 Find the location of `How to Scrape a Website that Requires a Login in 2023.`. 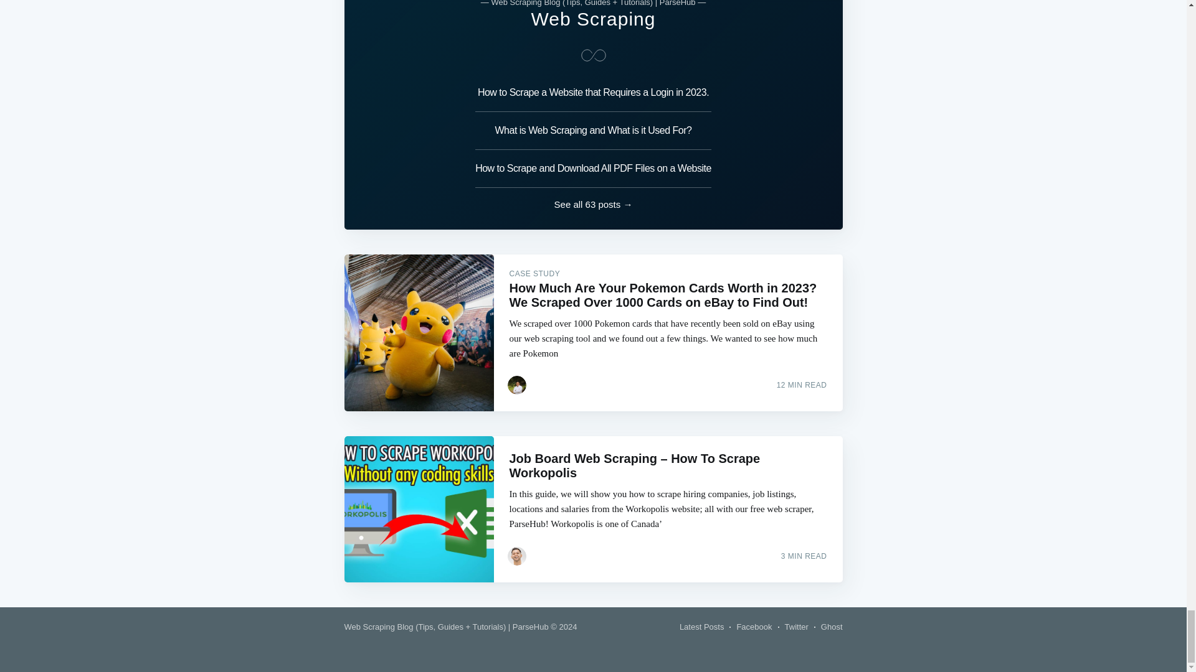

How to Scrape a Website that Requires a Login in 2023. is located at coordinates (593, 96).